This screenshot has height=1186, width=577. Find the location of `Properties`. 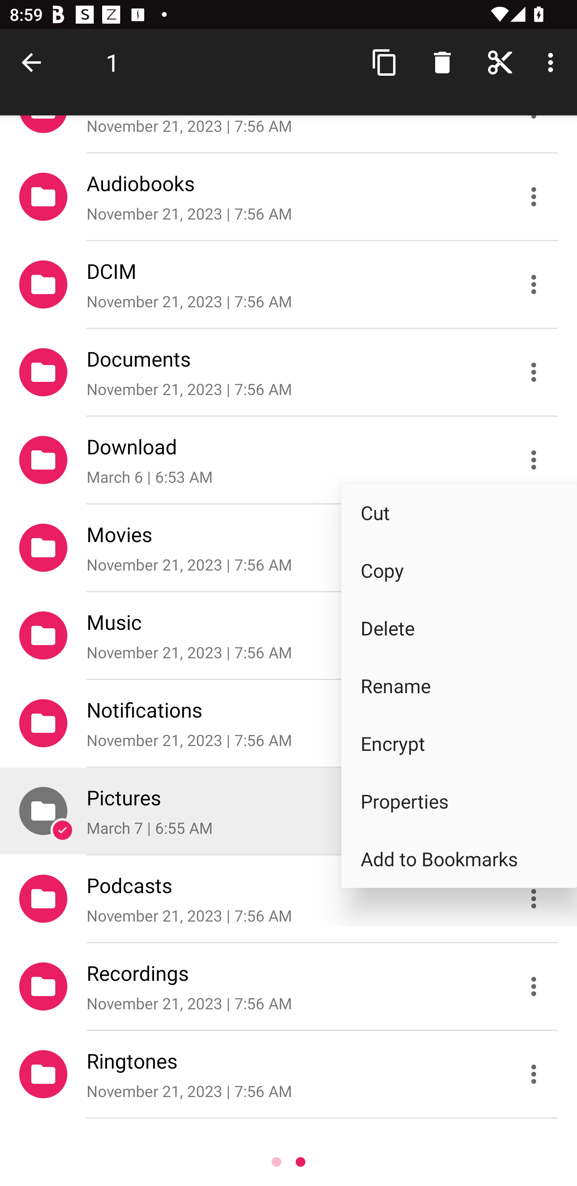

Properties is located at coordinates (459, 801).